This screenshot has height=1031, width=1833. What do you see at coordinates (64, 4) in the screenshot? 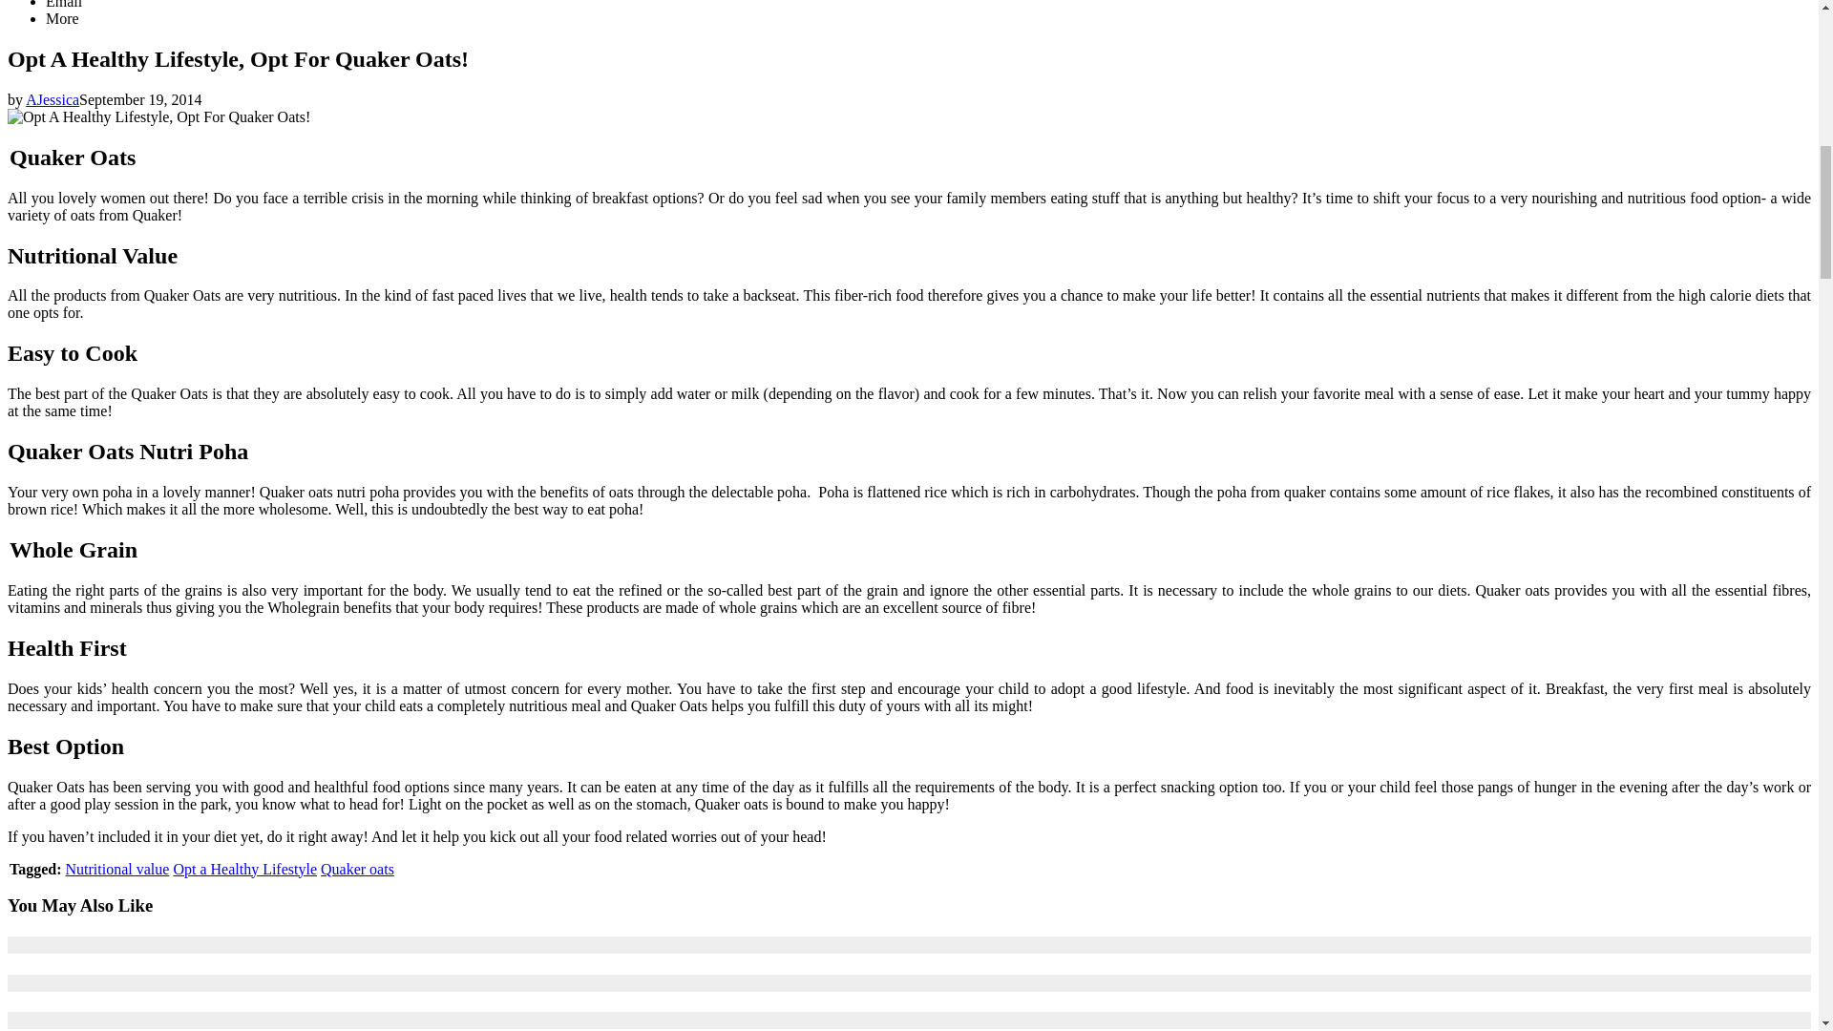
I see `Share via Email` at bounding box center [64, 4].